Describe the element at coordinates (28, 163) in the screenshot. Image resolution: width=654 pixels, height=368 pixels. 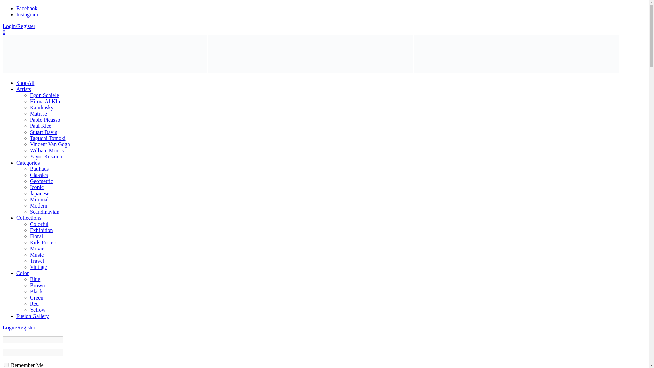
I see `Categories` at that location.